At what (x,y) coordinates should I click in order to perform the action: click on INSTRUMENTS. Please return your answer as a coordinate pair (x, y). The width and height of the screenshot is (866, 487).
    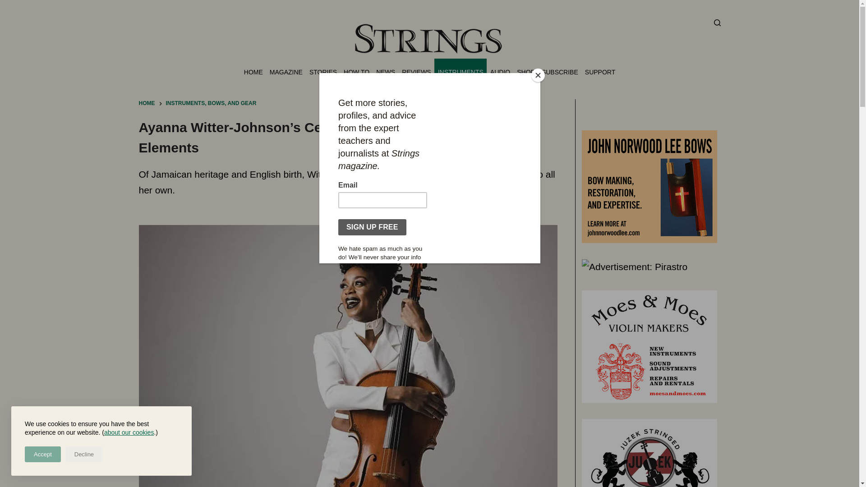
    Looking at the image, I should click on (461, 72).